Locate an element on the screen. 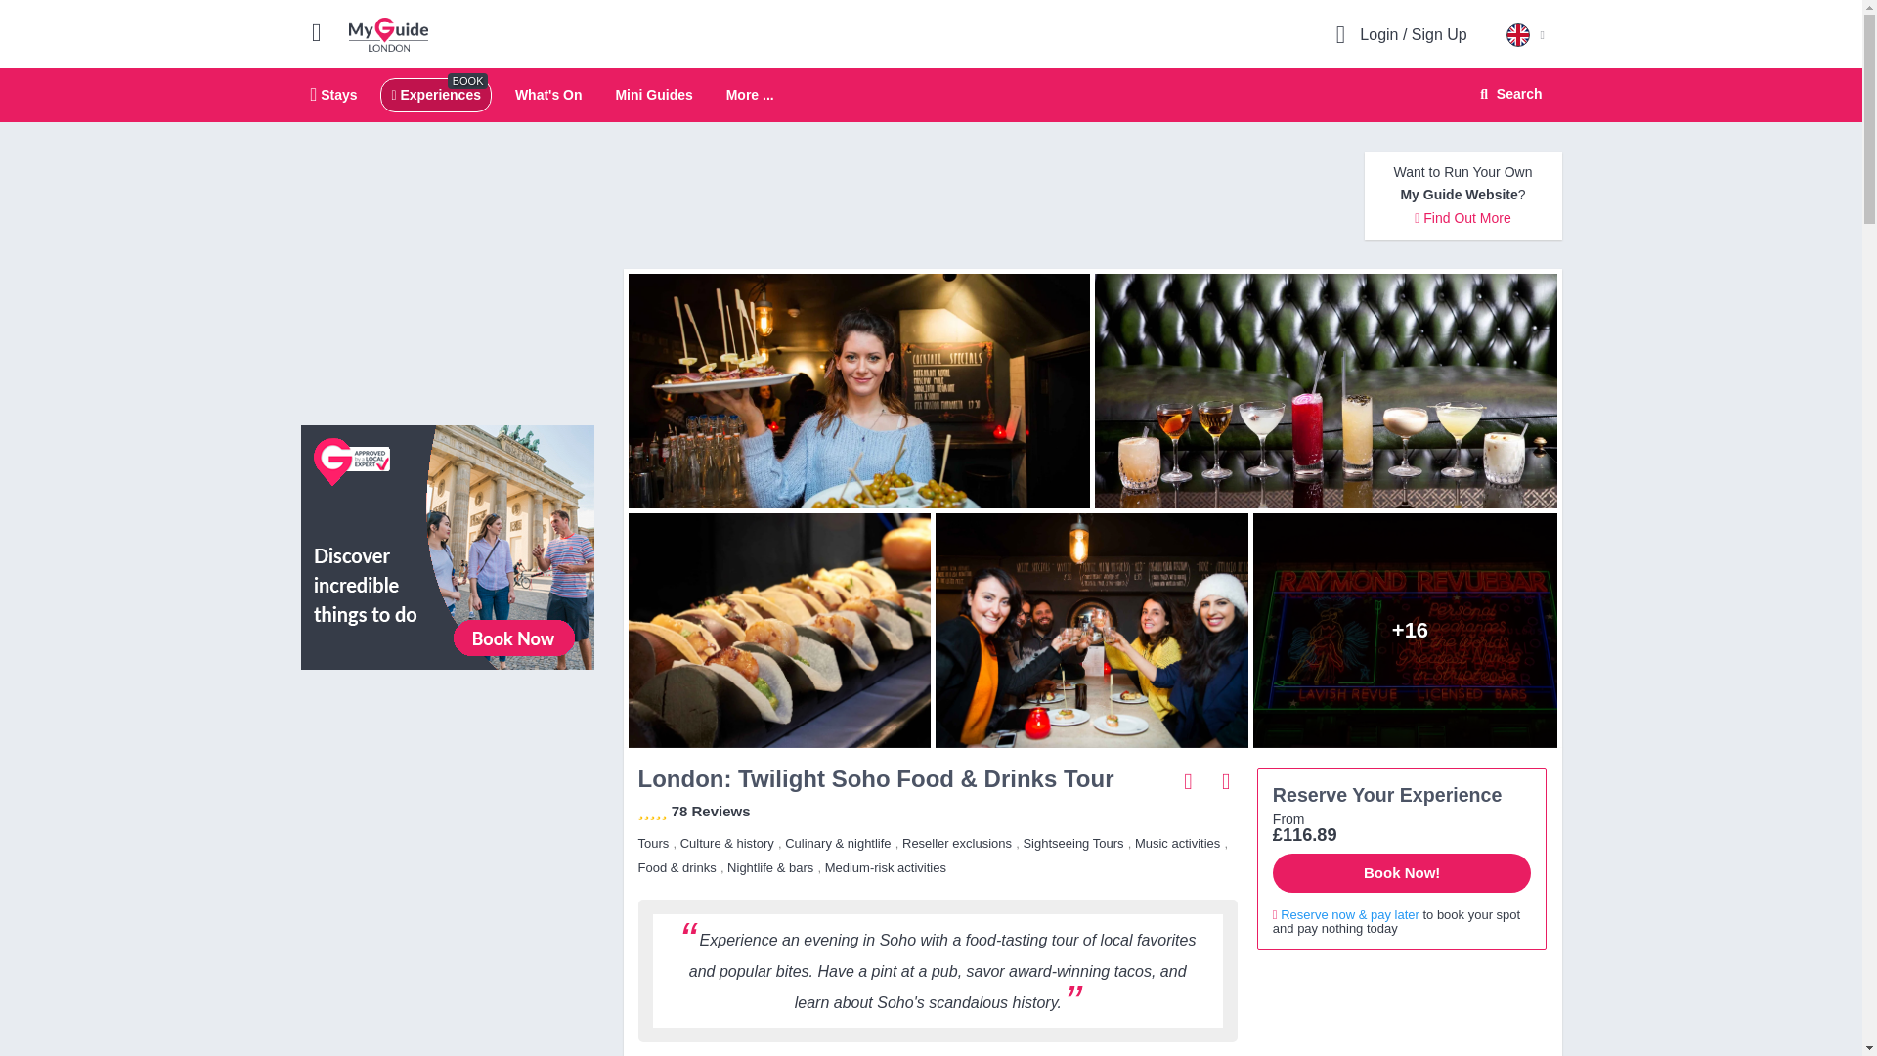 This screenshot has width=1877, height=1056. Stays is located at coordinates (388, 33).